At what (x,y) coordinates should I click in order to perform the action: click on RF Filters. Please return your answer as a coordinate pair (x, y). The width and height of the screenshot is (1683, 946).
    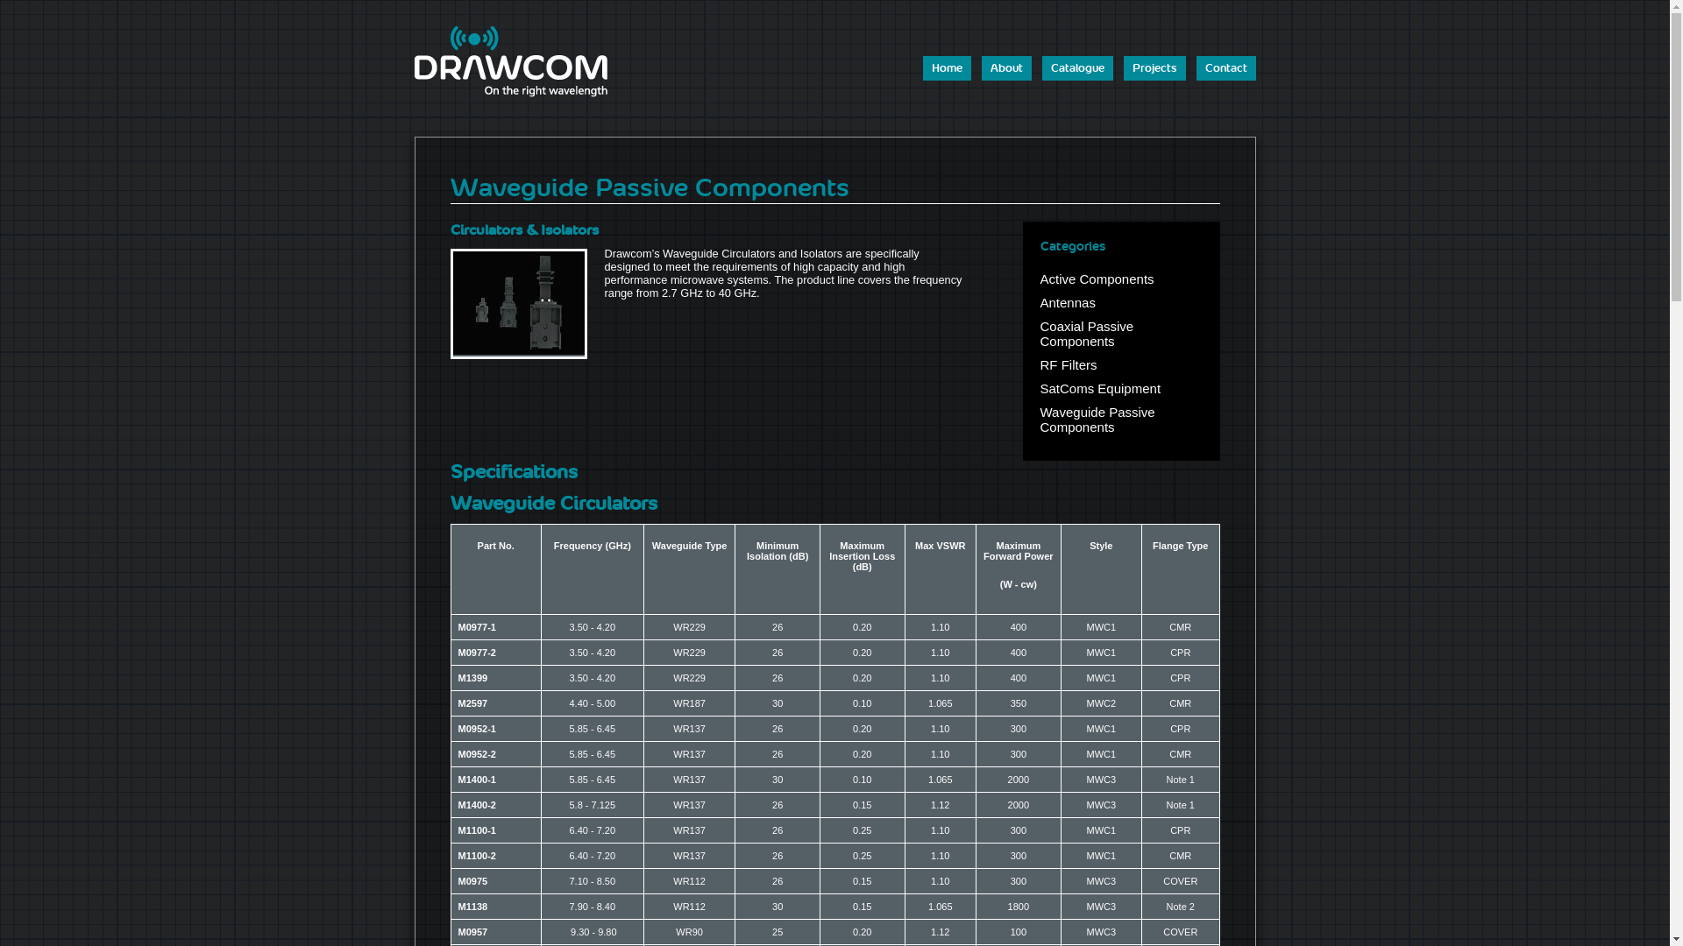
    Looking at the image, I should click on (1068, 364).